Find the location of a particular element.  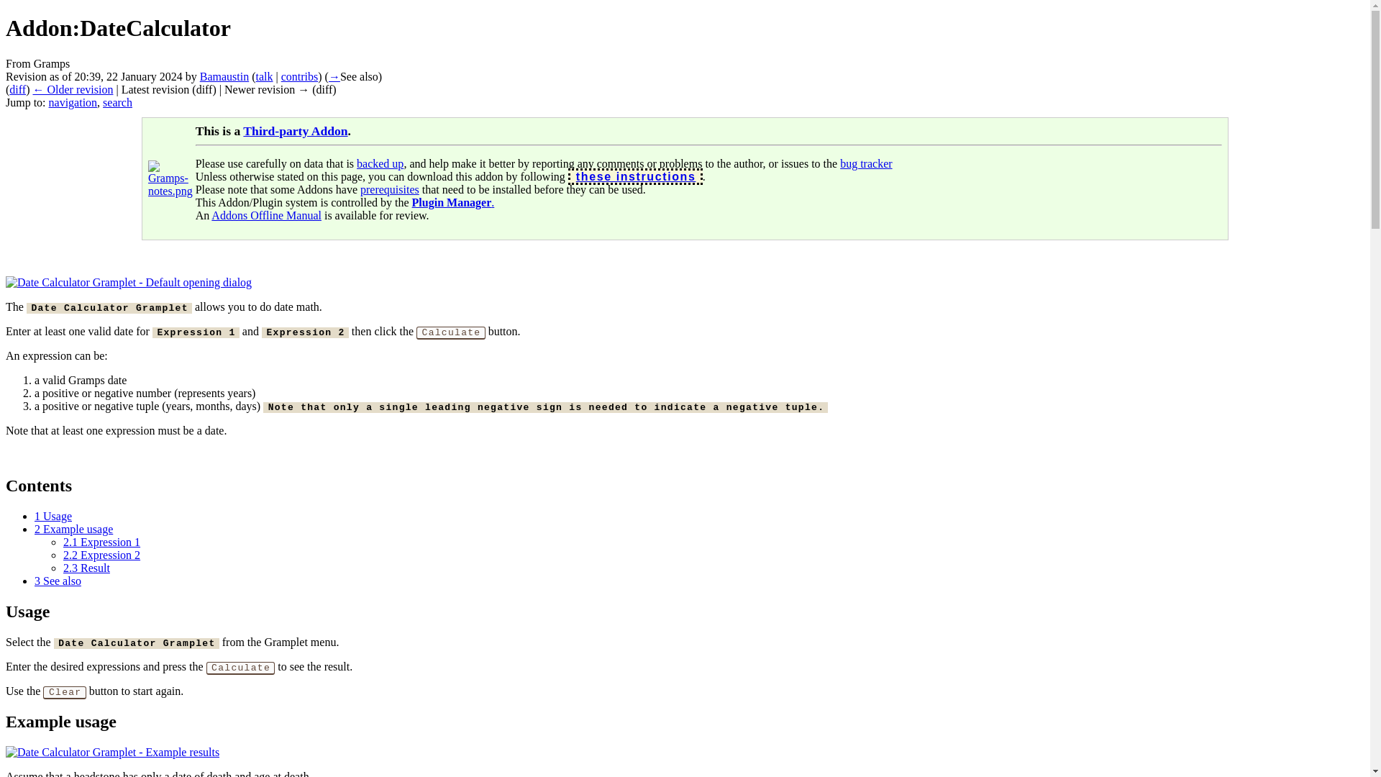

Third-party Addons is located at coordinates (295, 131).